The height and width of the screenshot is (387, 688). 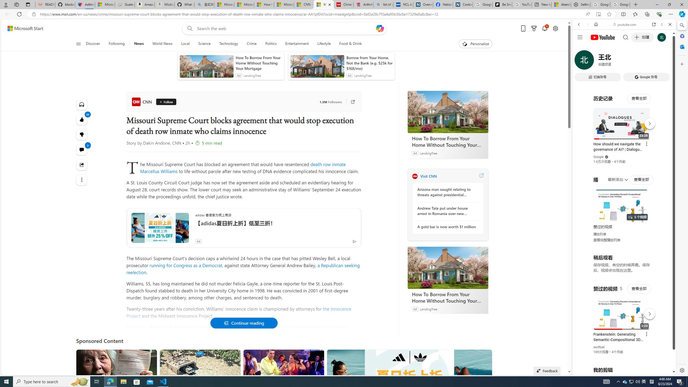 I want to click on Microsoft Start, so click(x=25, y=28).